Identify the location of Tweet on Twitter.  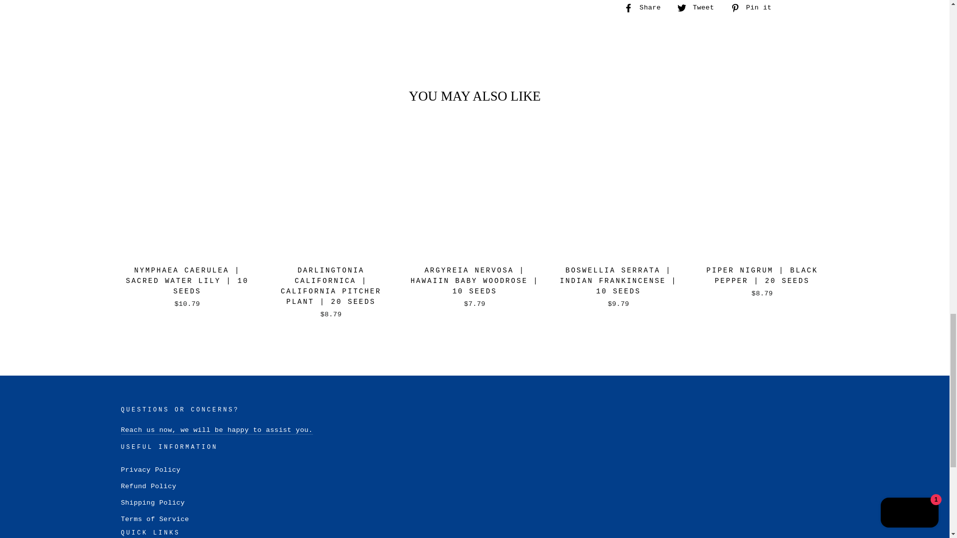
(699, 9).